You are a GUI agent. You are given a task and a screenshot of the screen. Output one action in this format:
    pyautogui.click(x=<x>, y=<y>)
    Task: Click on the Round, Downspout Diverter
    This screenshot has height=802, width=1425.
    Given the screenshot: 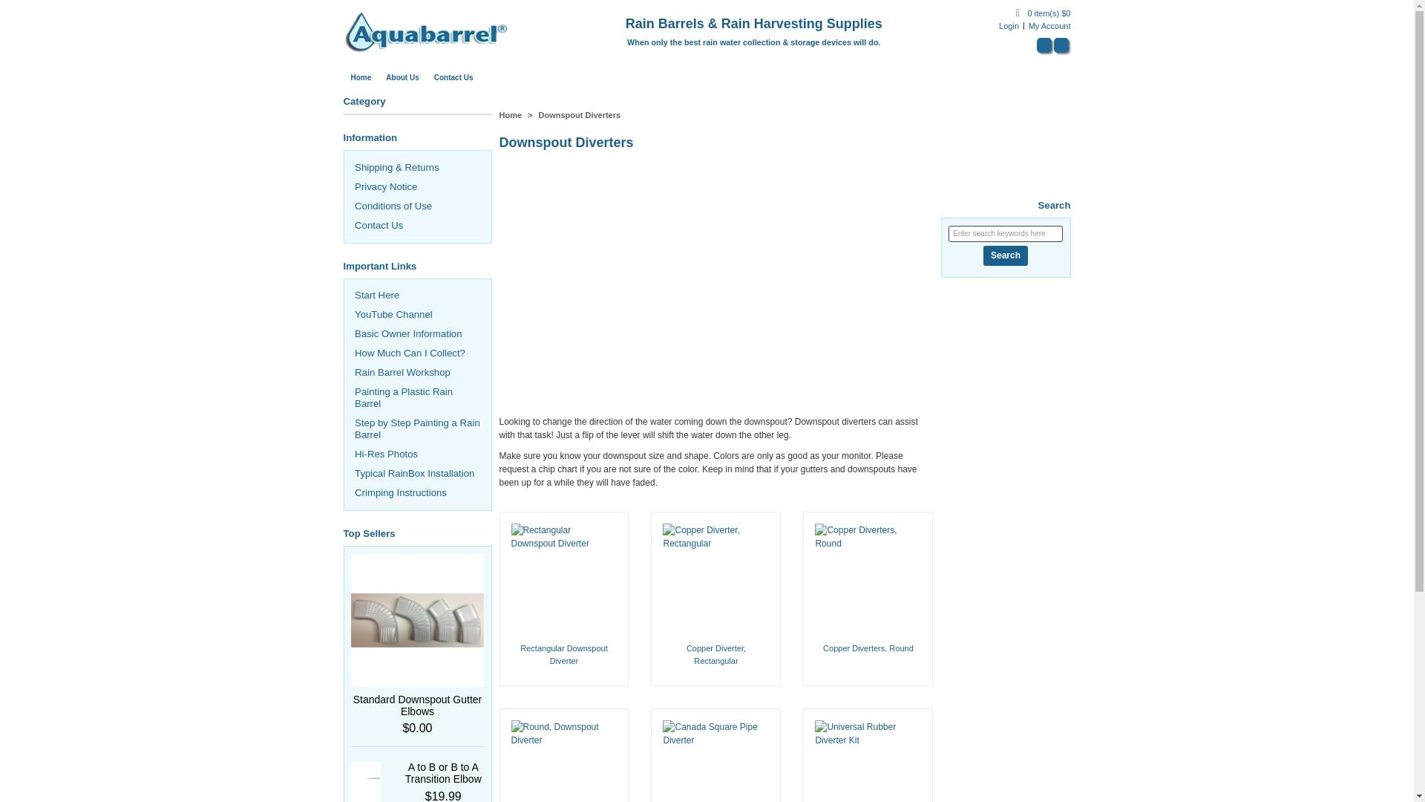 What is the action you would take?
    pyautogui.click(x=563, y=754)
    